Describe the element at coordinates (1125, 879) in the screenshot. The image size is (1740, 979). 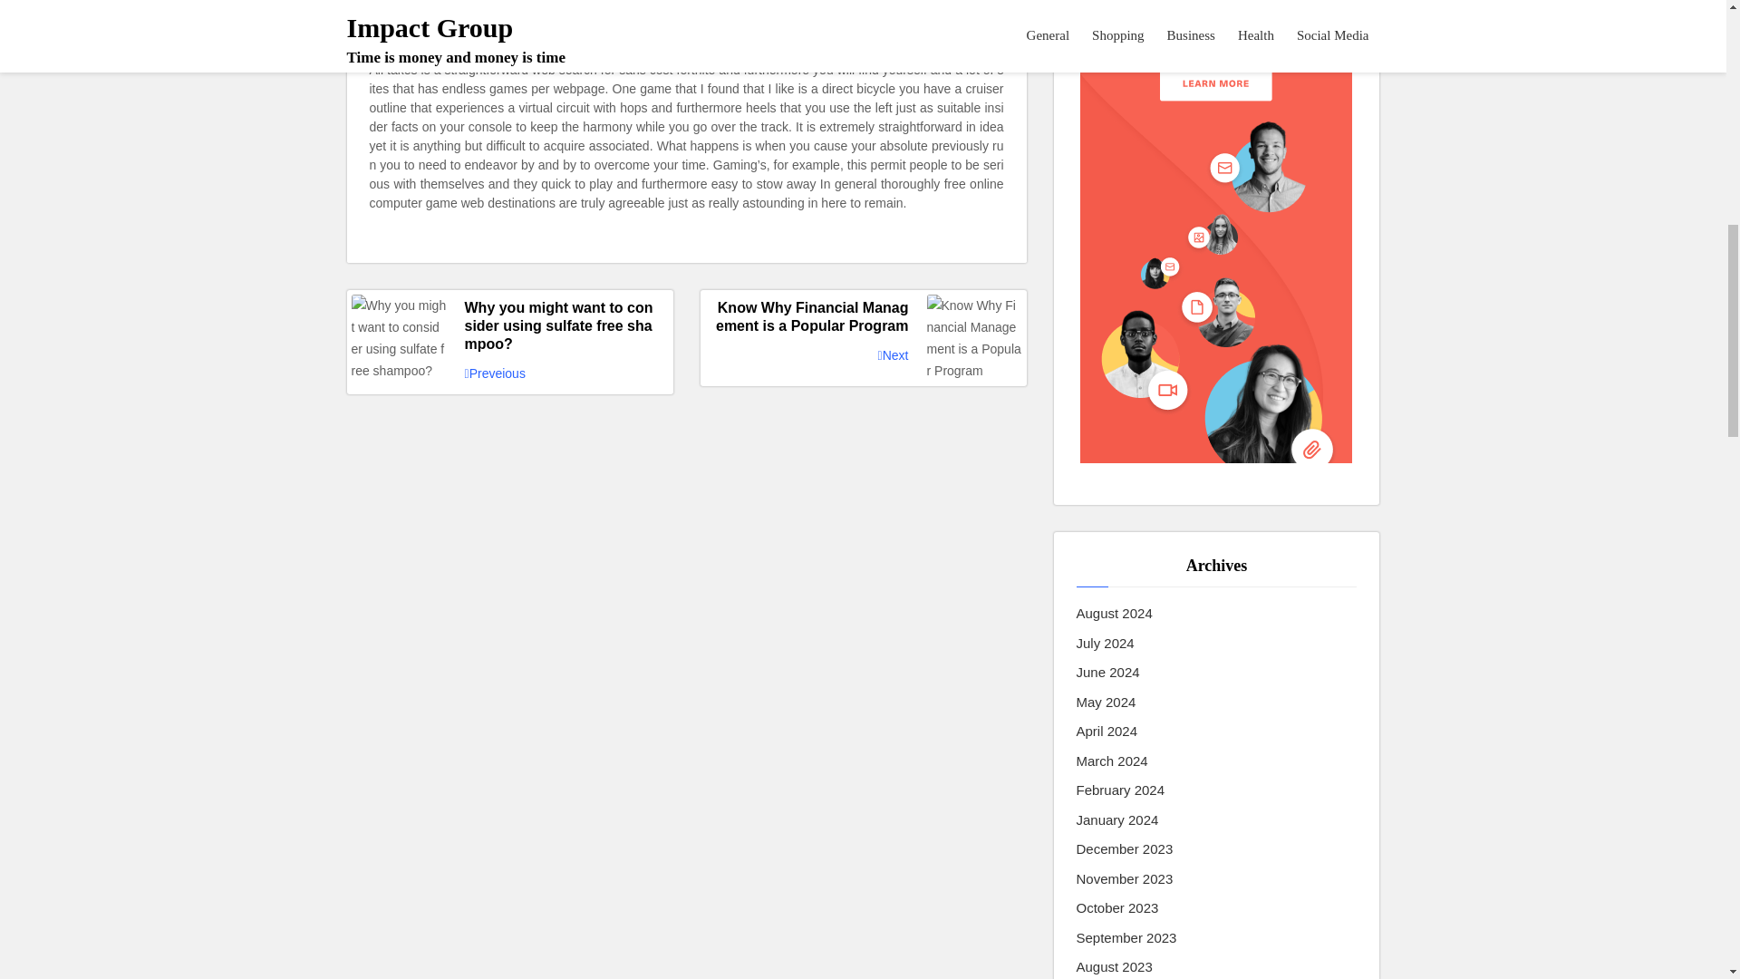
I see `November 2023` at that location.